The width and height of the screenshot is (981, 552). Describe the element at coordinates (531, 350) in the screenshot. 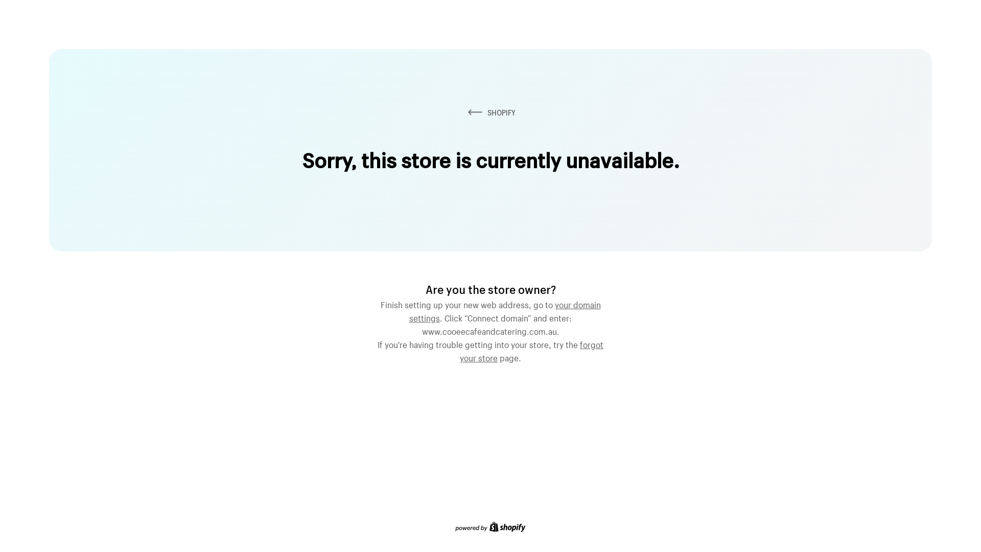

I see `forgot your store` at that location.